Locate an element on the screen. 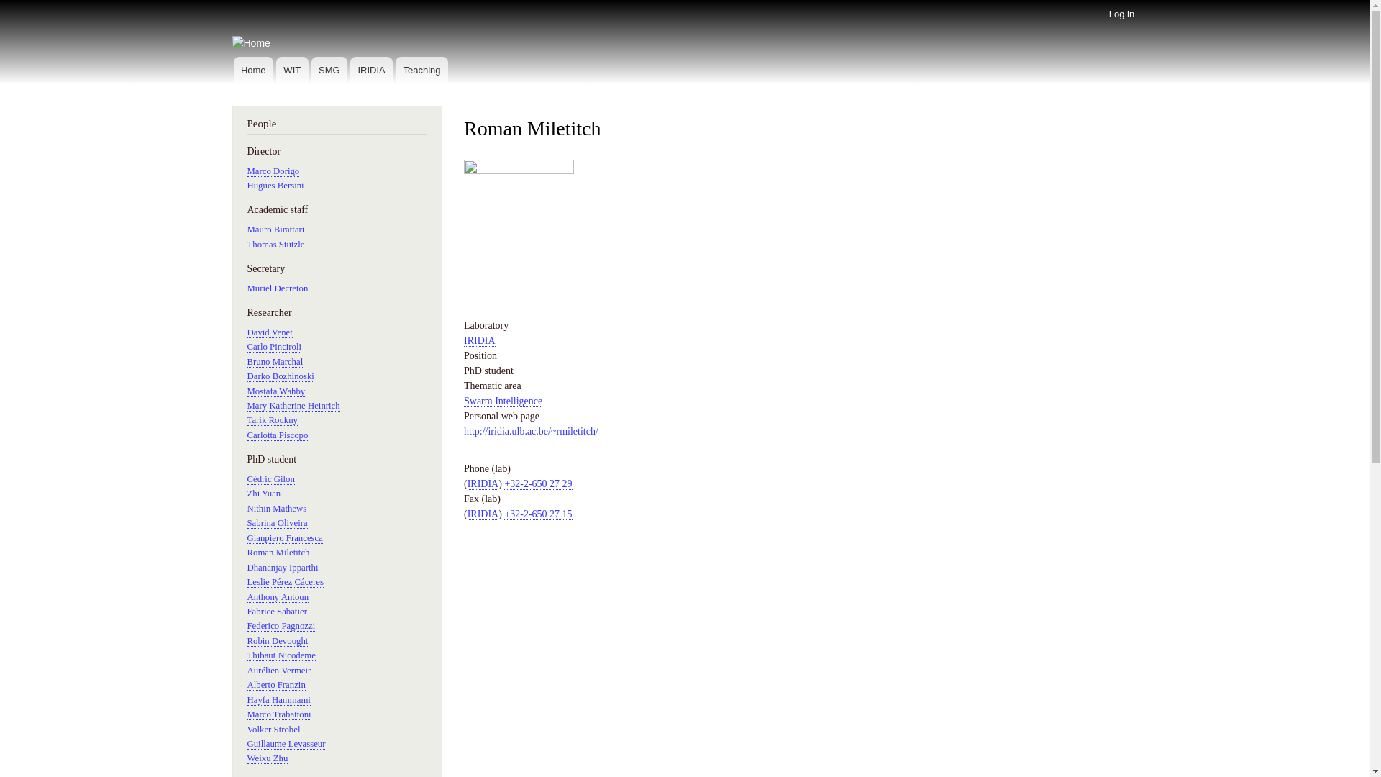 The image size is (1381, 777). Skip to main content is located at coordinates (685, 1).